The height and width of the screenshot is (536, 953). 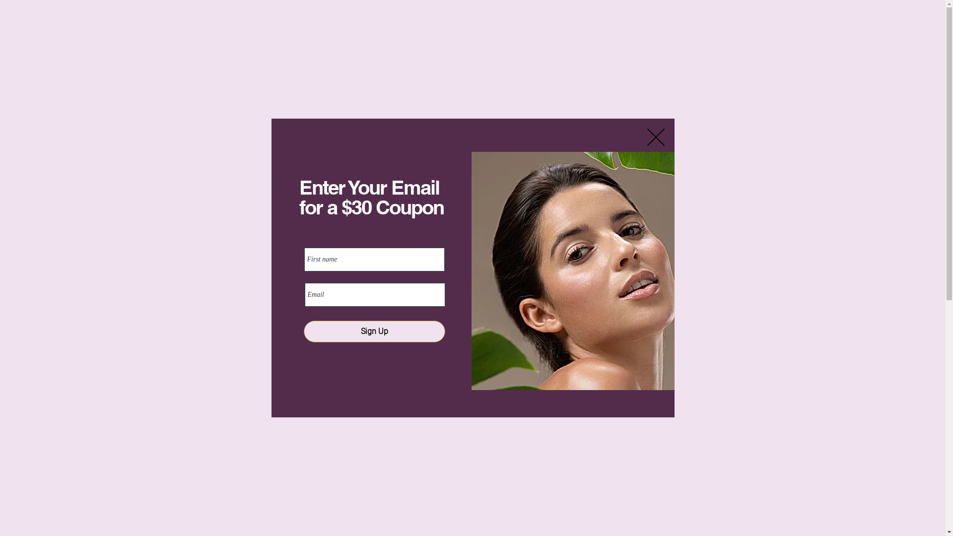 I want to click on EDUCATION, so click(x=498, y=62).